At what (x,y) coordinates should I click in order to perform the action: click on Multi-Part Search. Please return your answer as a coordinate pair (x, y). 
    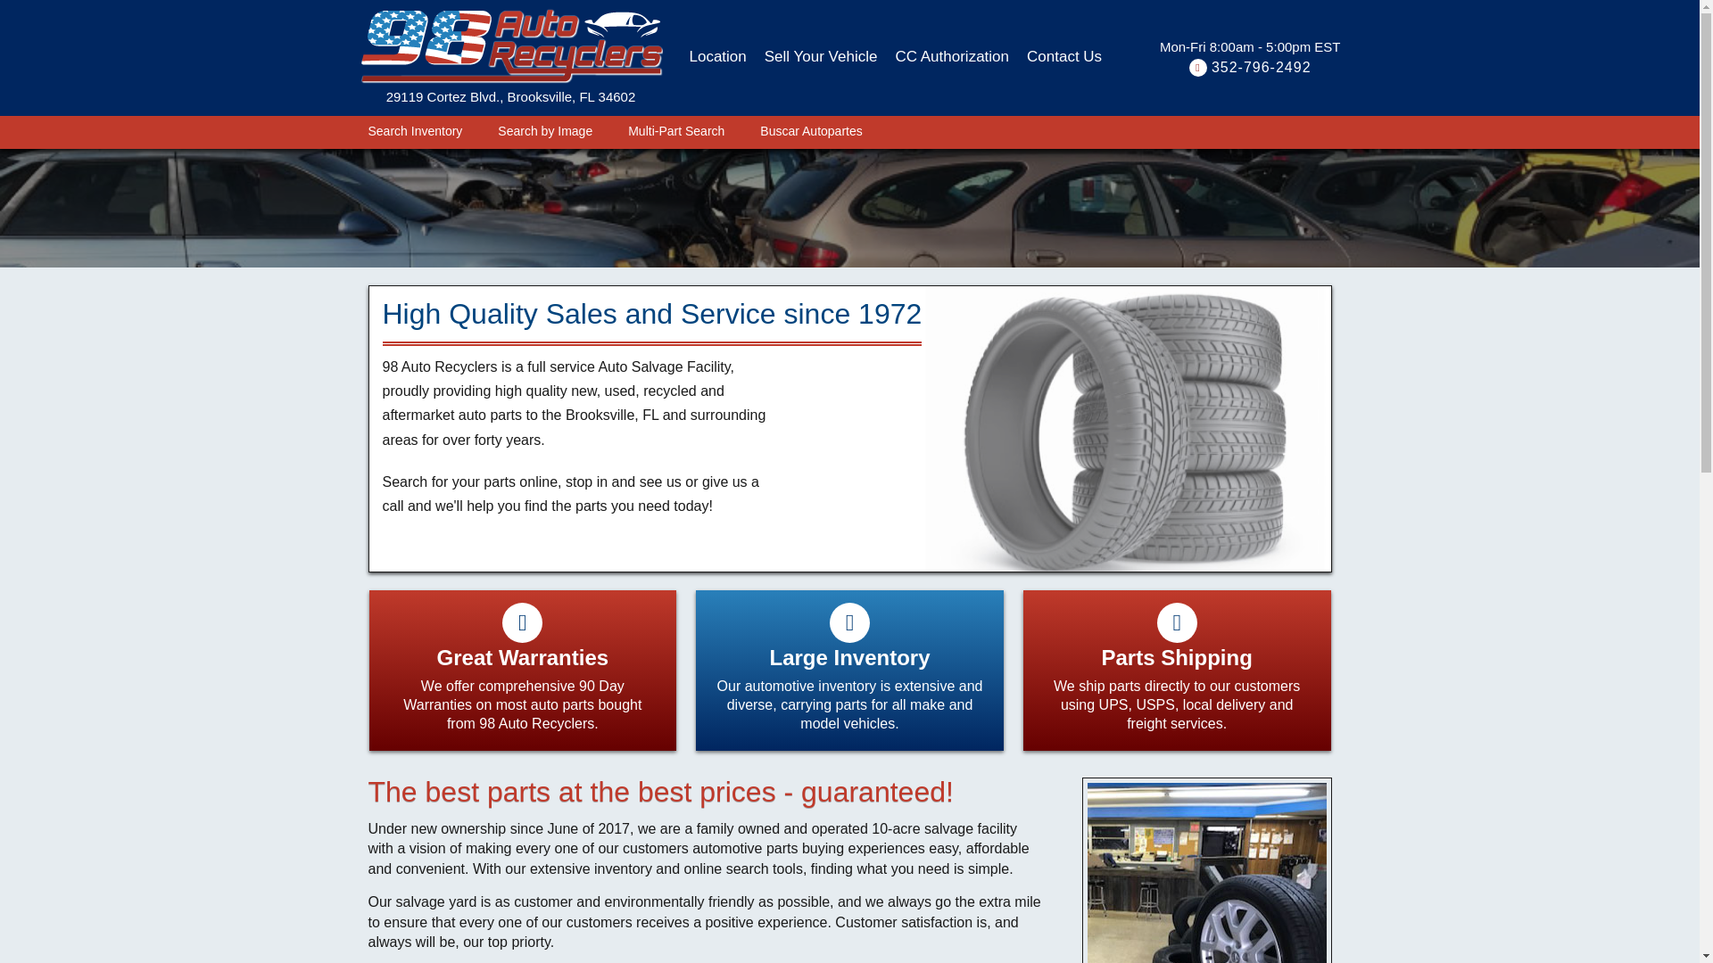
    Looking at the image, I should click on (676, 131).